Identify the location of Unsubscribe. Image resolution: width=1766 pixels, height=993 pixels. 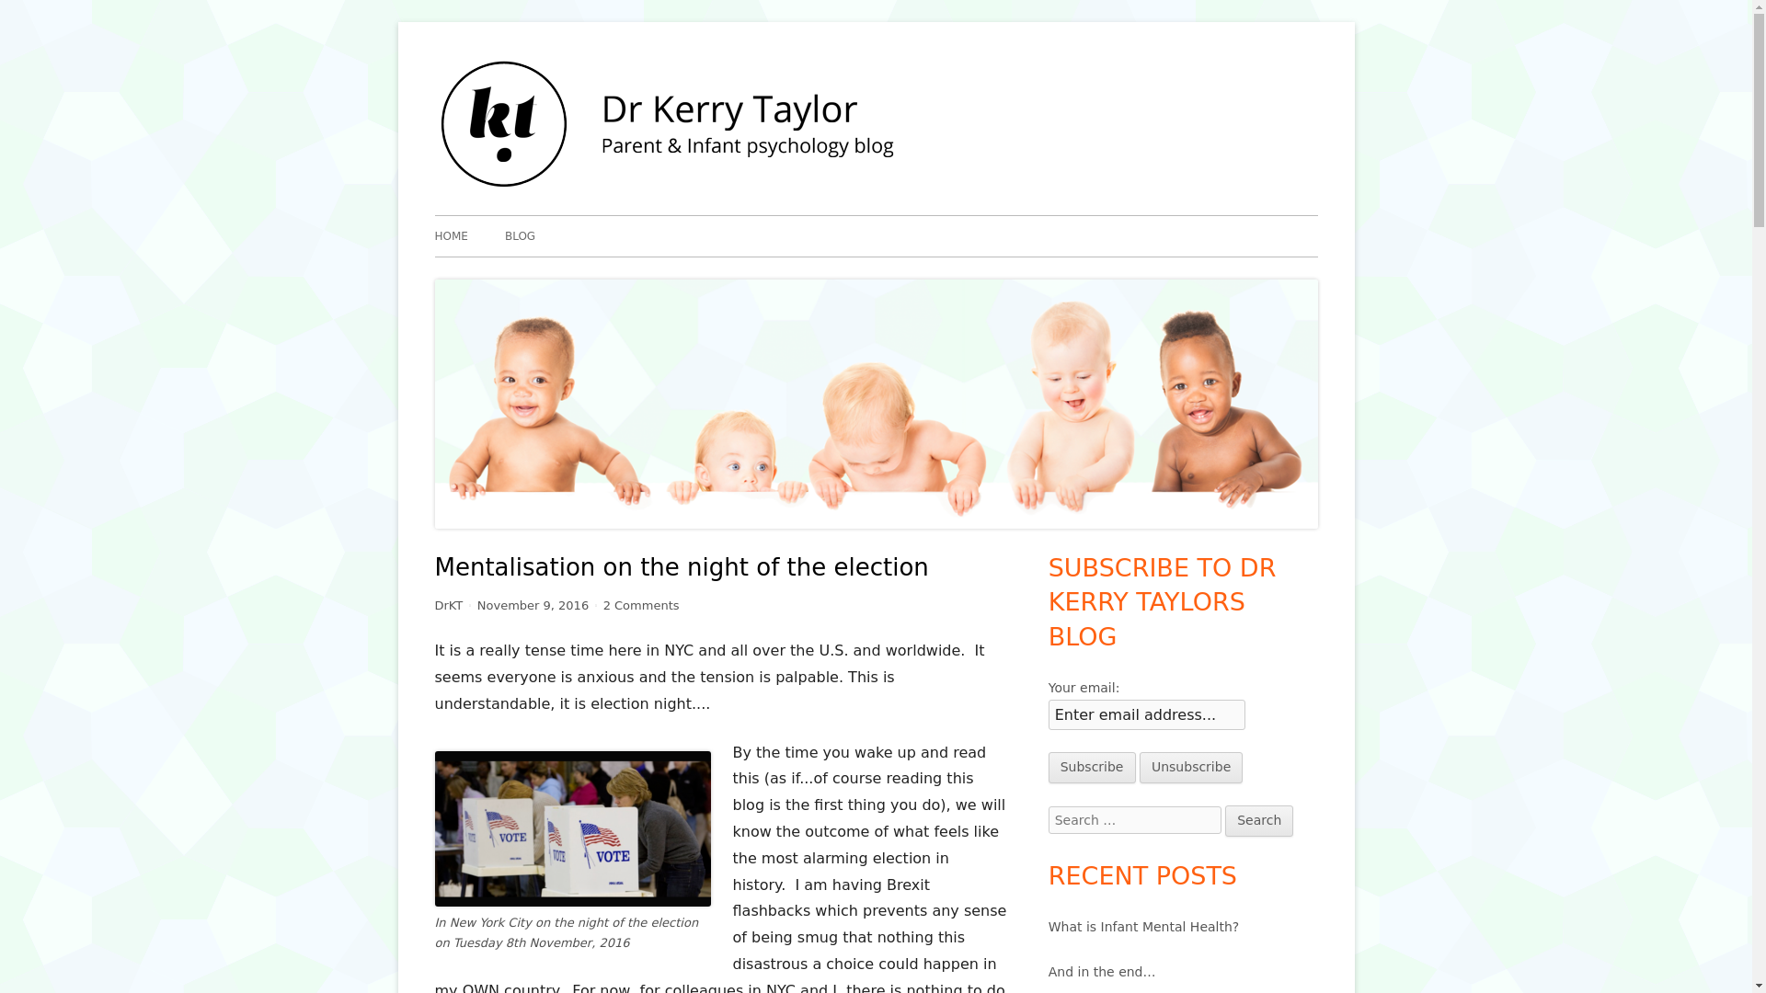
(642, 605).